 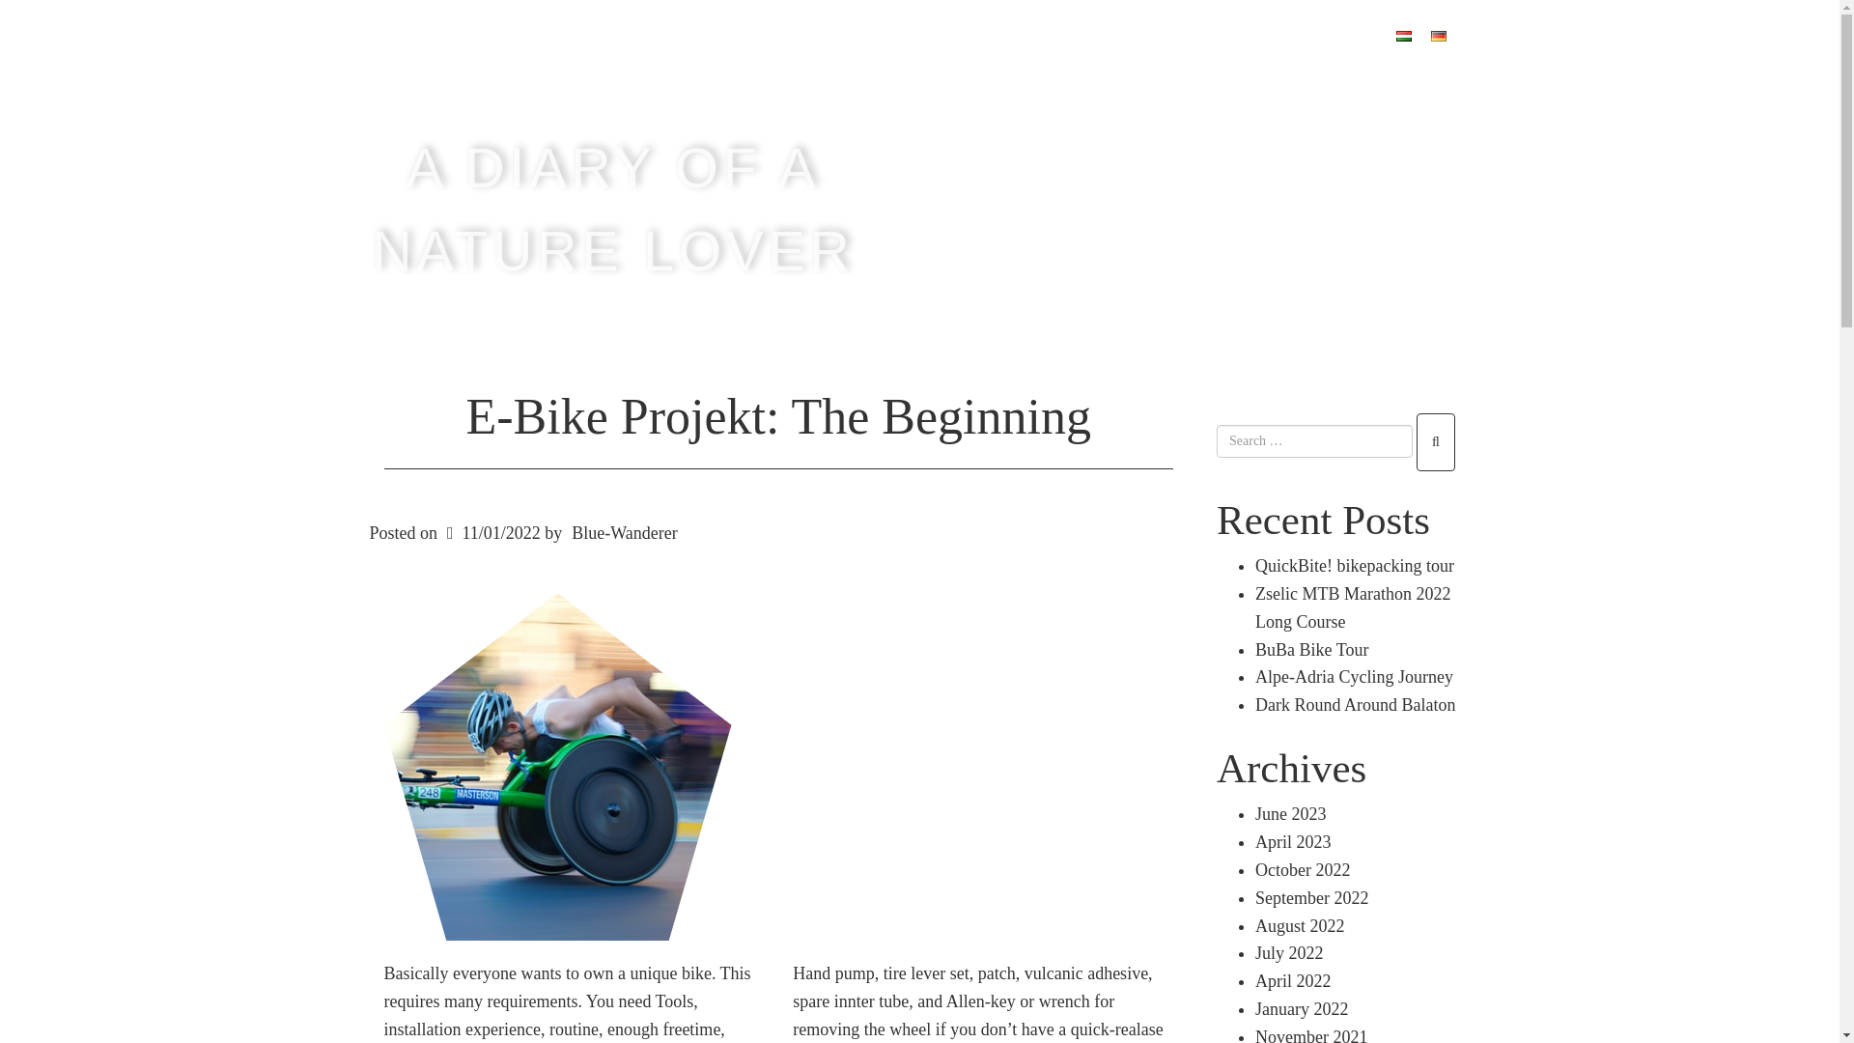 I want to click on August 2022, so click(x=1300, y=925).